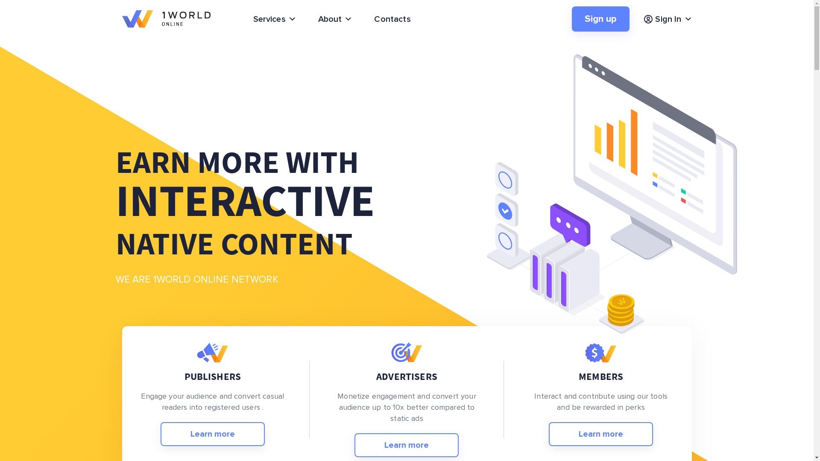 Image resolution: width=820 pixels, height=461 pixels. I want to click on Sign In, so click(667, 19).